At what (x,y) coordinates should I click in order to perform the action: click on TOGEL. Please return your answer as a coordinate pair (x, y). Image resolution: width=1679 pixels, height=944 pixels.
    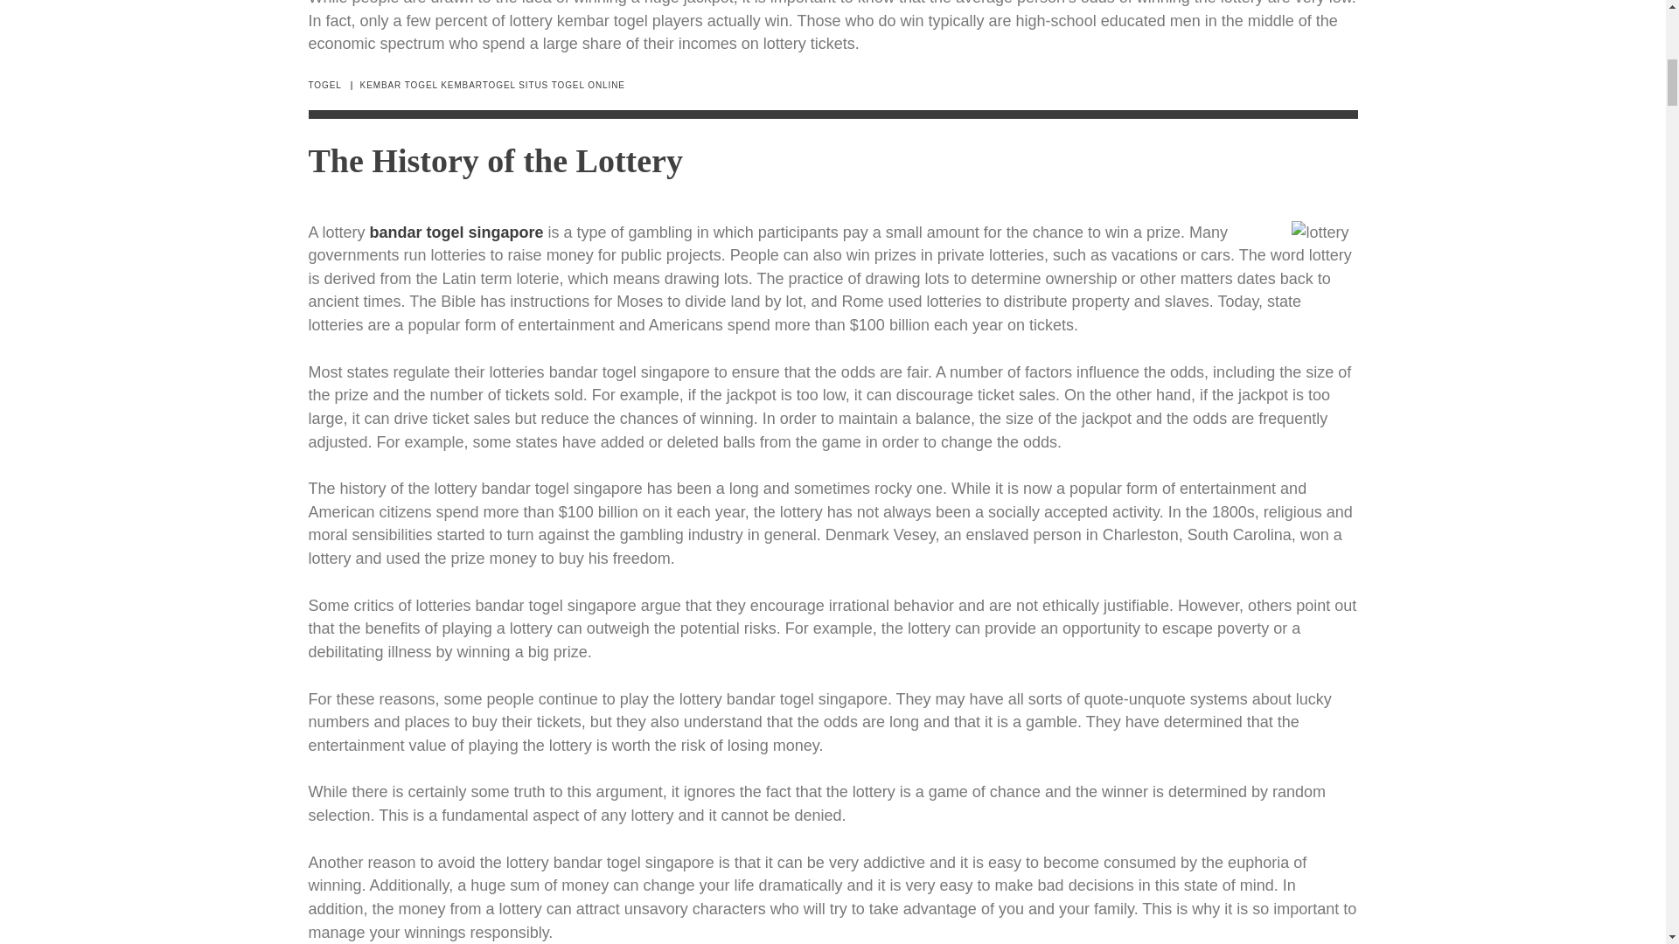
    Looking at the image, I should click on (324, 84).